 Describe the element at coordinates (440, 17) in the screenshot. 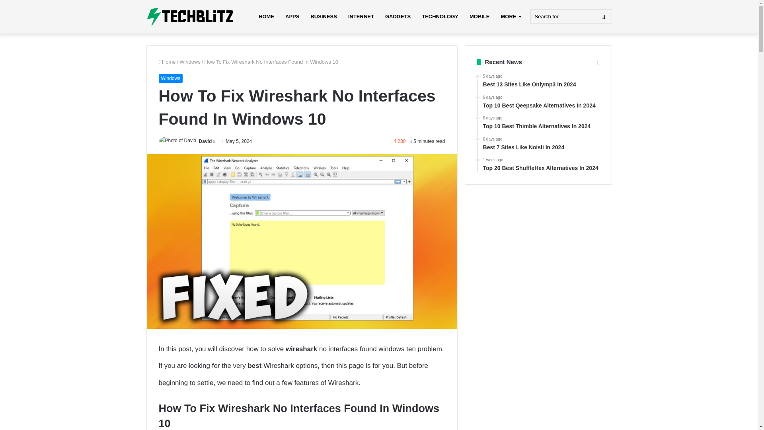

I see `TECHNOLOGY` at that location.